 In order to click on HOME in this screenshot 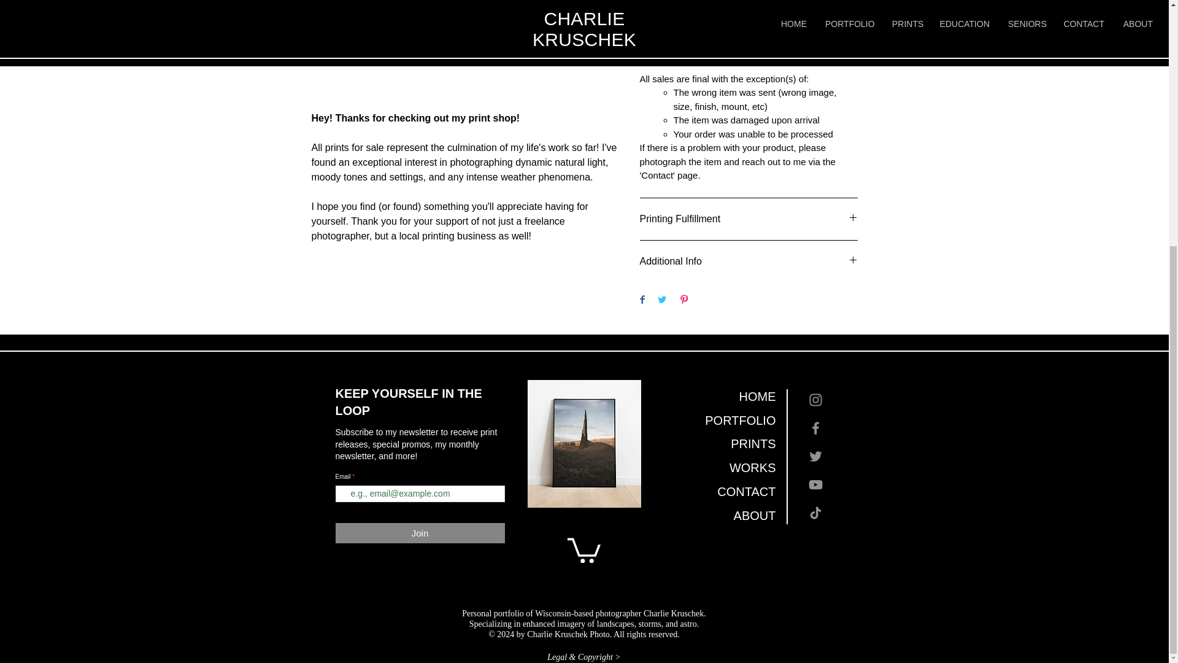, I will do `click(717, 397)`.